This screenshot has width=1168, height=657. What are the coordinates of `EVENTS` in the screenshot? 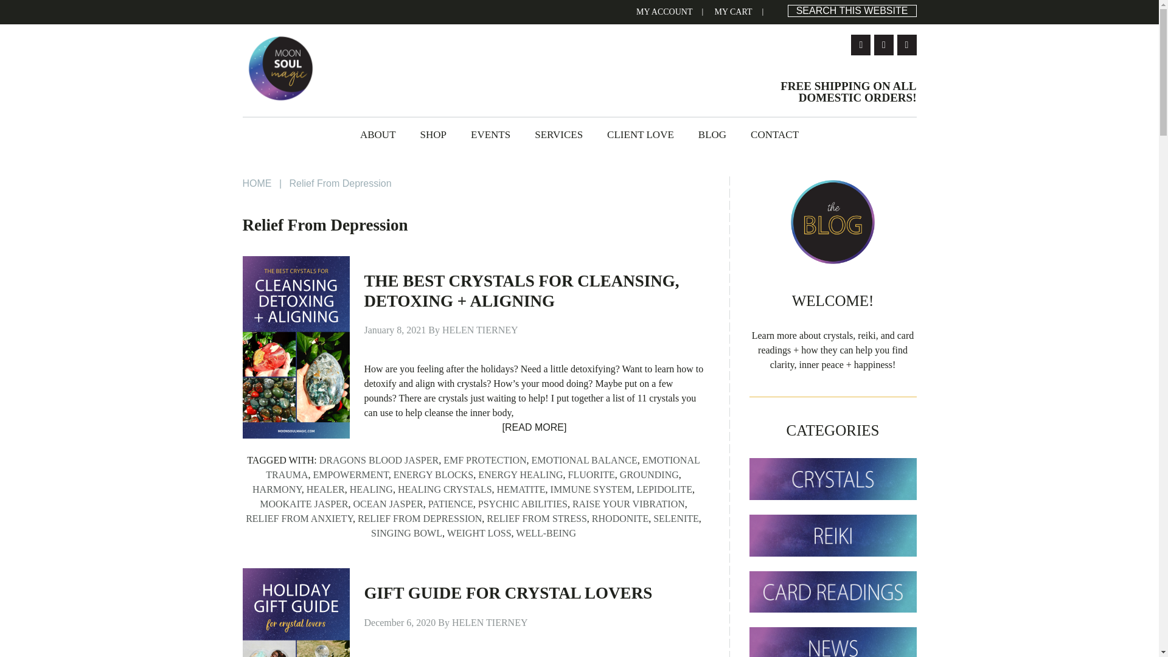 It's located at (490, 134).